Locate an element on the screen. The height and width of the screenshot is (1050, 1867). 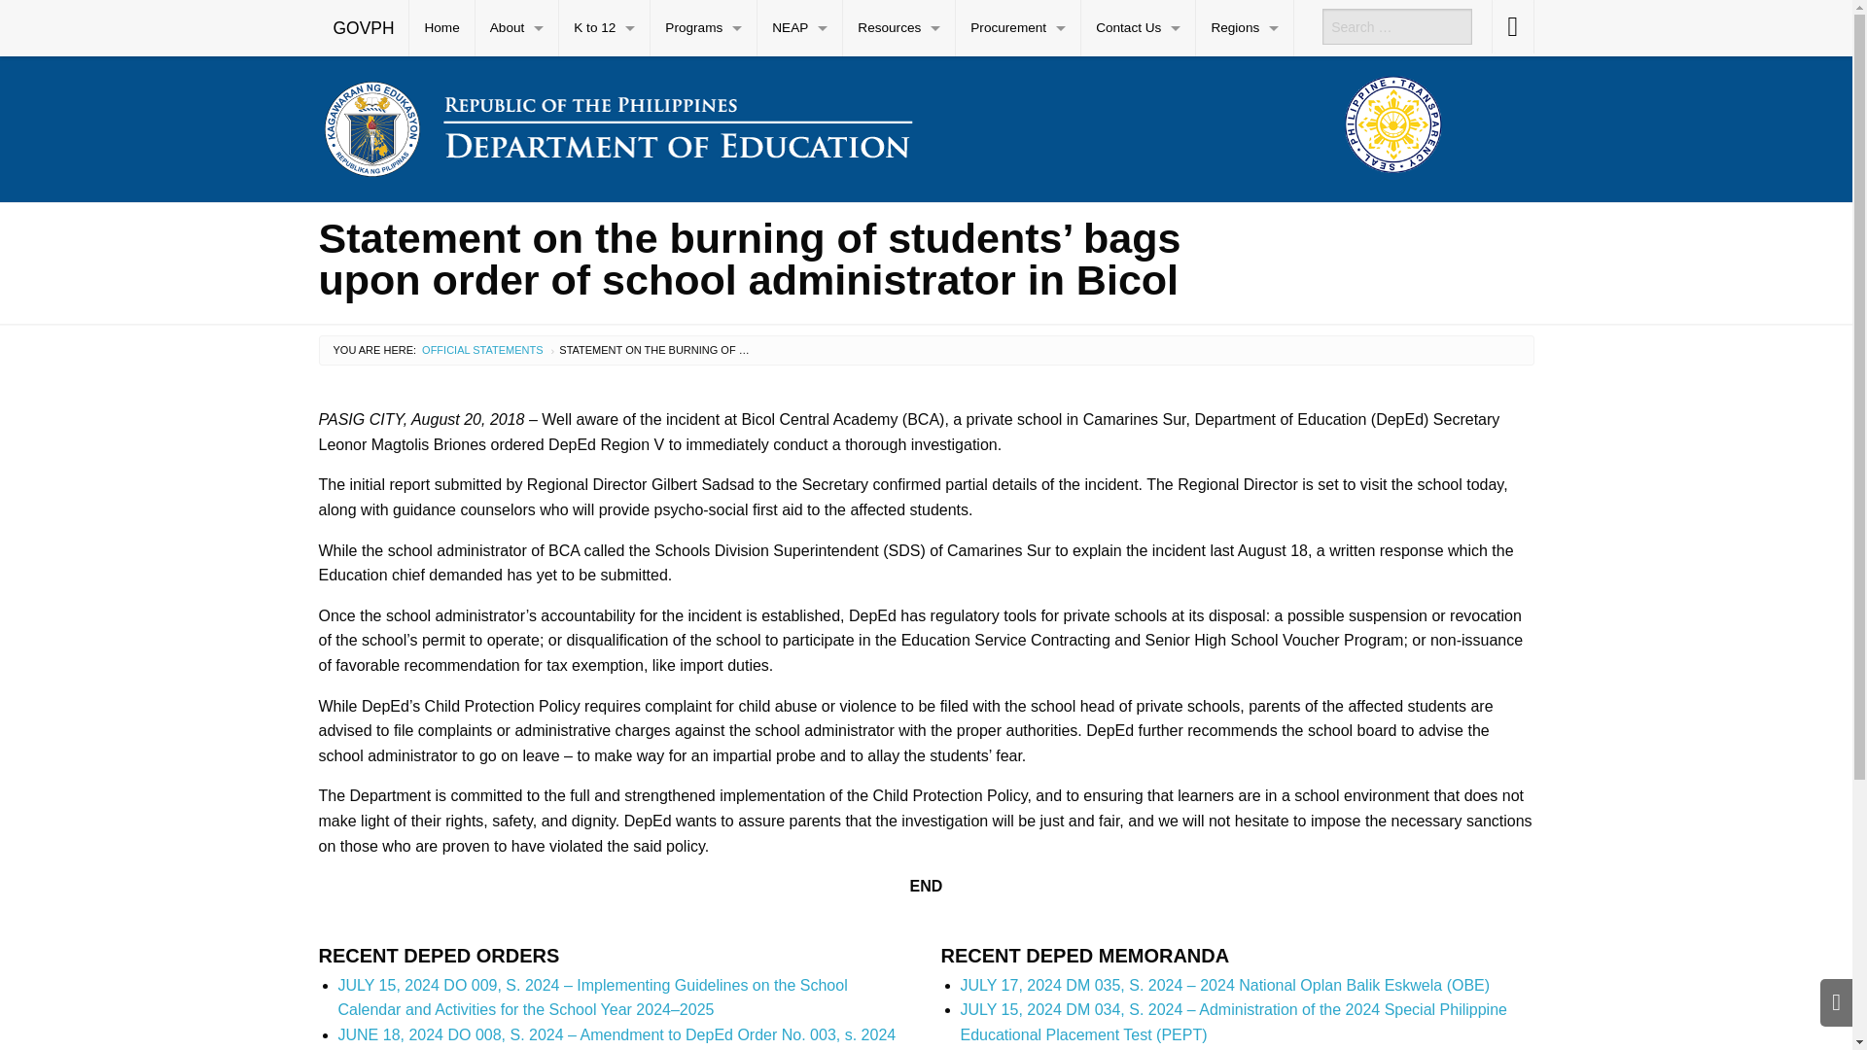
Department of Education is located at coordinates (617, 124).